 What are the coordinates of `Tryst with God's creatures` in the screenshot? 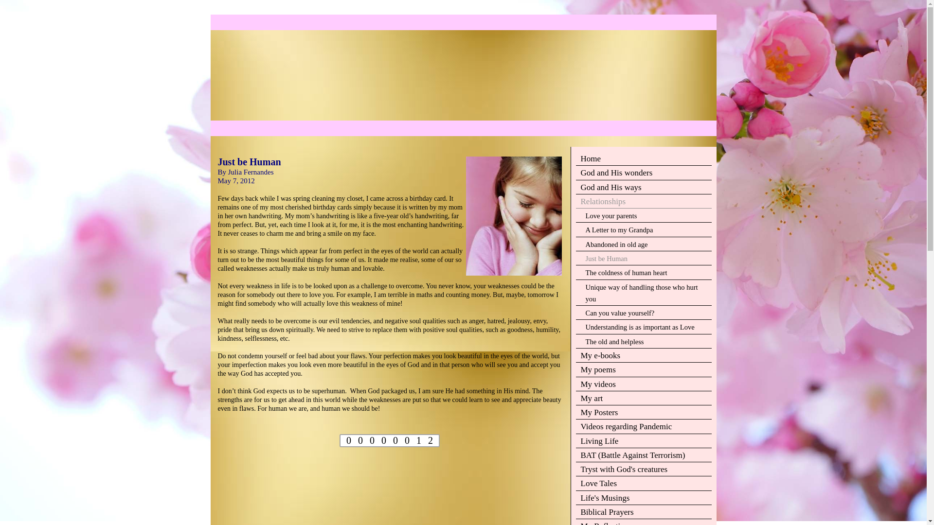 It's located at (644, 470).